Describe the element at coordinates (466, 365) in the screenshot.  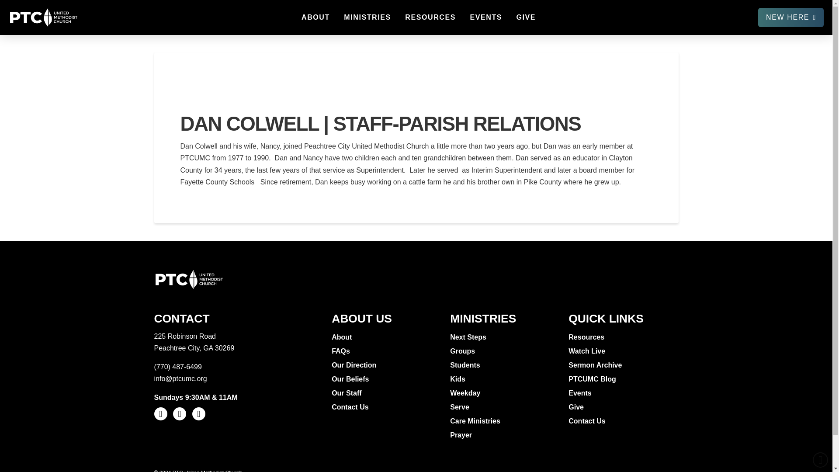
I see `Students` at that location.